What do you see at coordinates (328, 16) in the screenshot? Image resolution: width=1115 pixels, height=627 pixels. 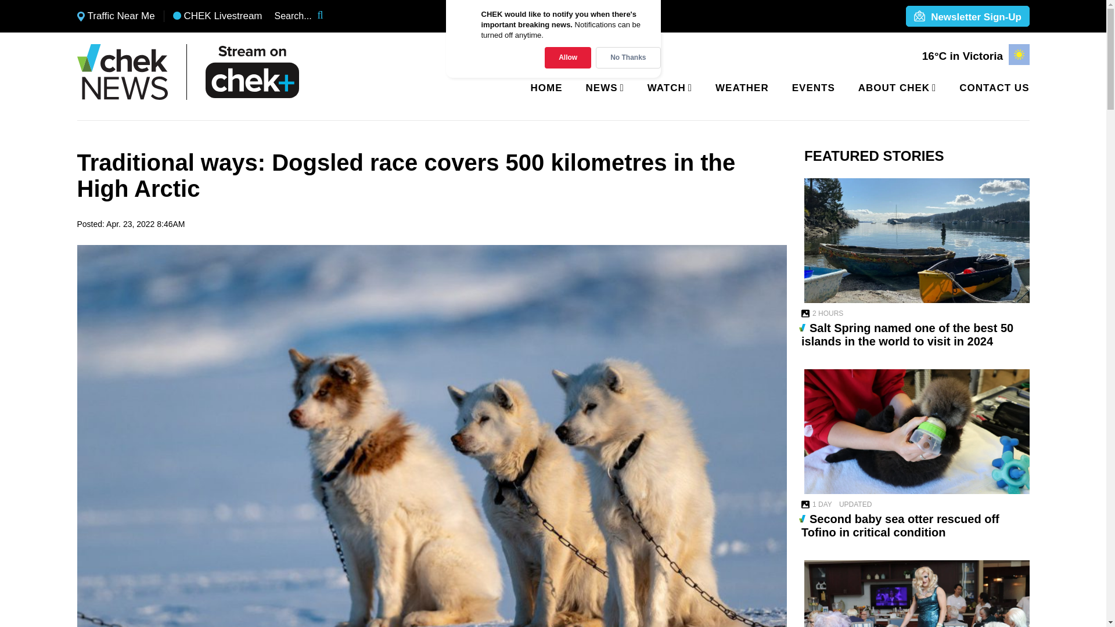 I see `Search` at bounding box center [328, 16].